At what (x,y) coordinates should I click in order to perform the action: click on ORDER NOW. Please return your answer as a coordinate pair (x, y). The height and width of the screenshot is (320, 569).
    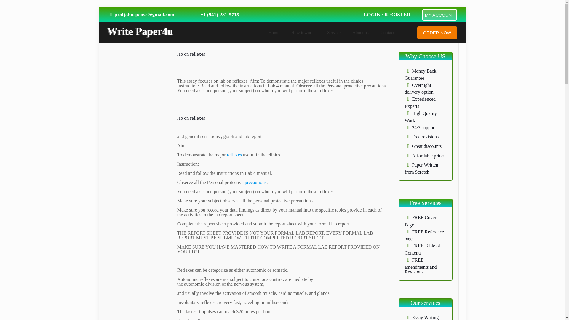
    Looking at the image, I should click on (437, 32).